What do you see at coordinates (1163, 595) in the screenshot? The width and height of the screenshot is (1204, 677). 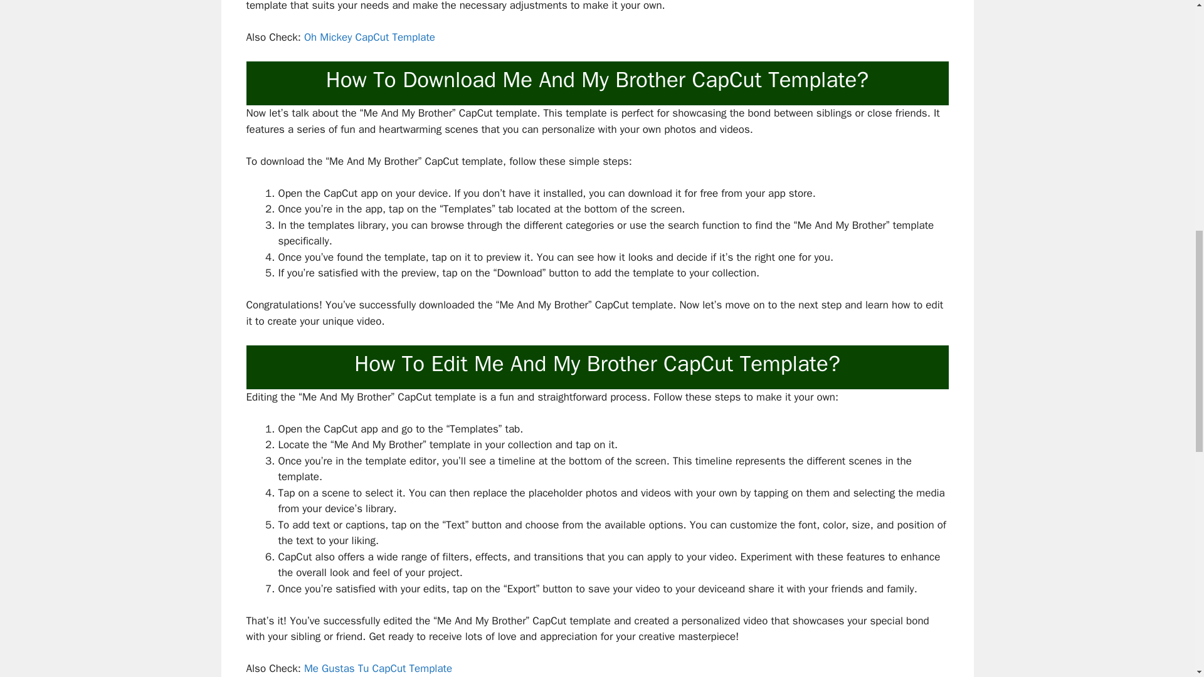 I see `Scroll back to top` at bounding box center [1163, 595].